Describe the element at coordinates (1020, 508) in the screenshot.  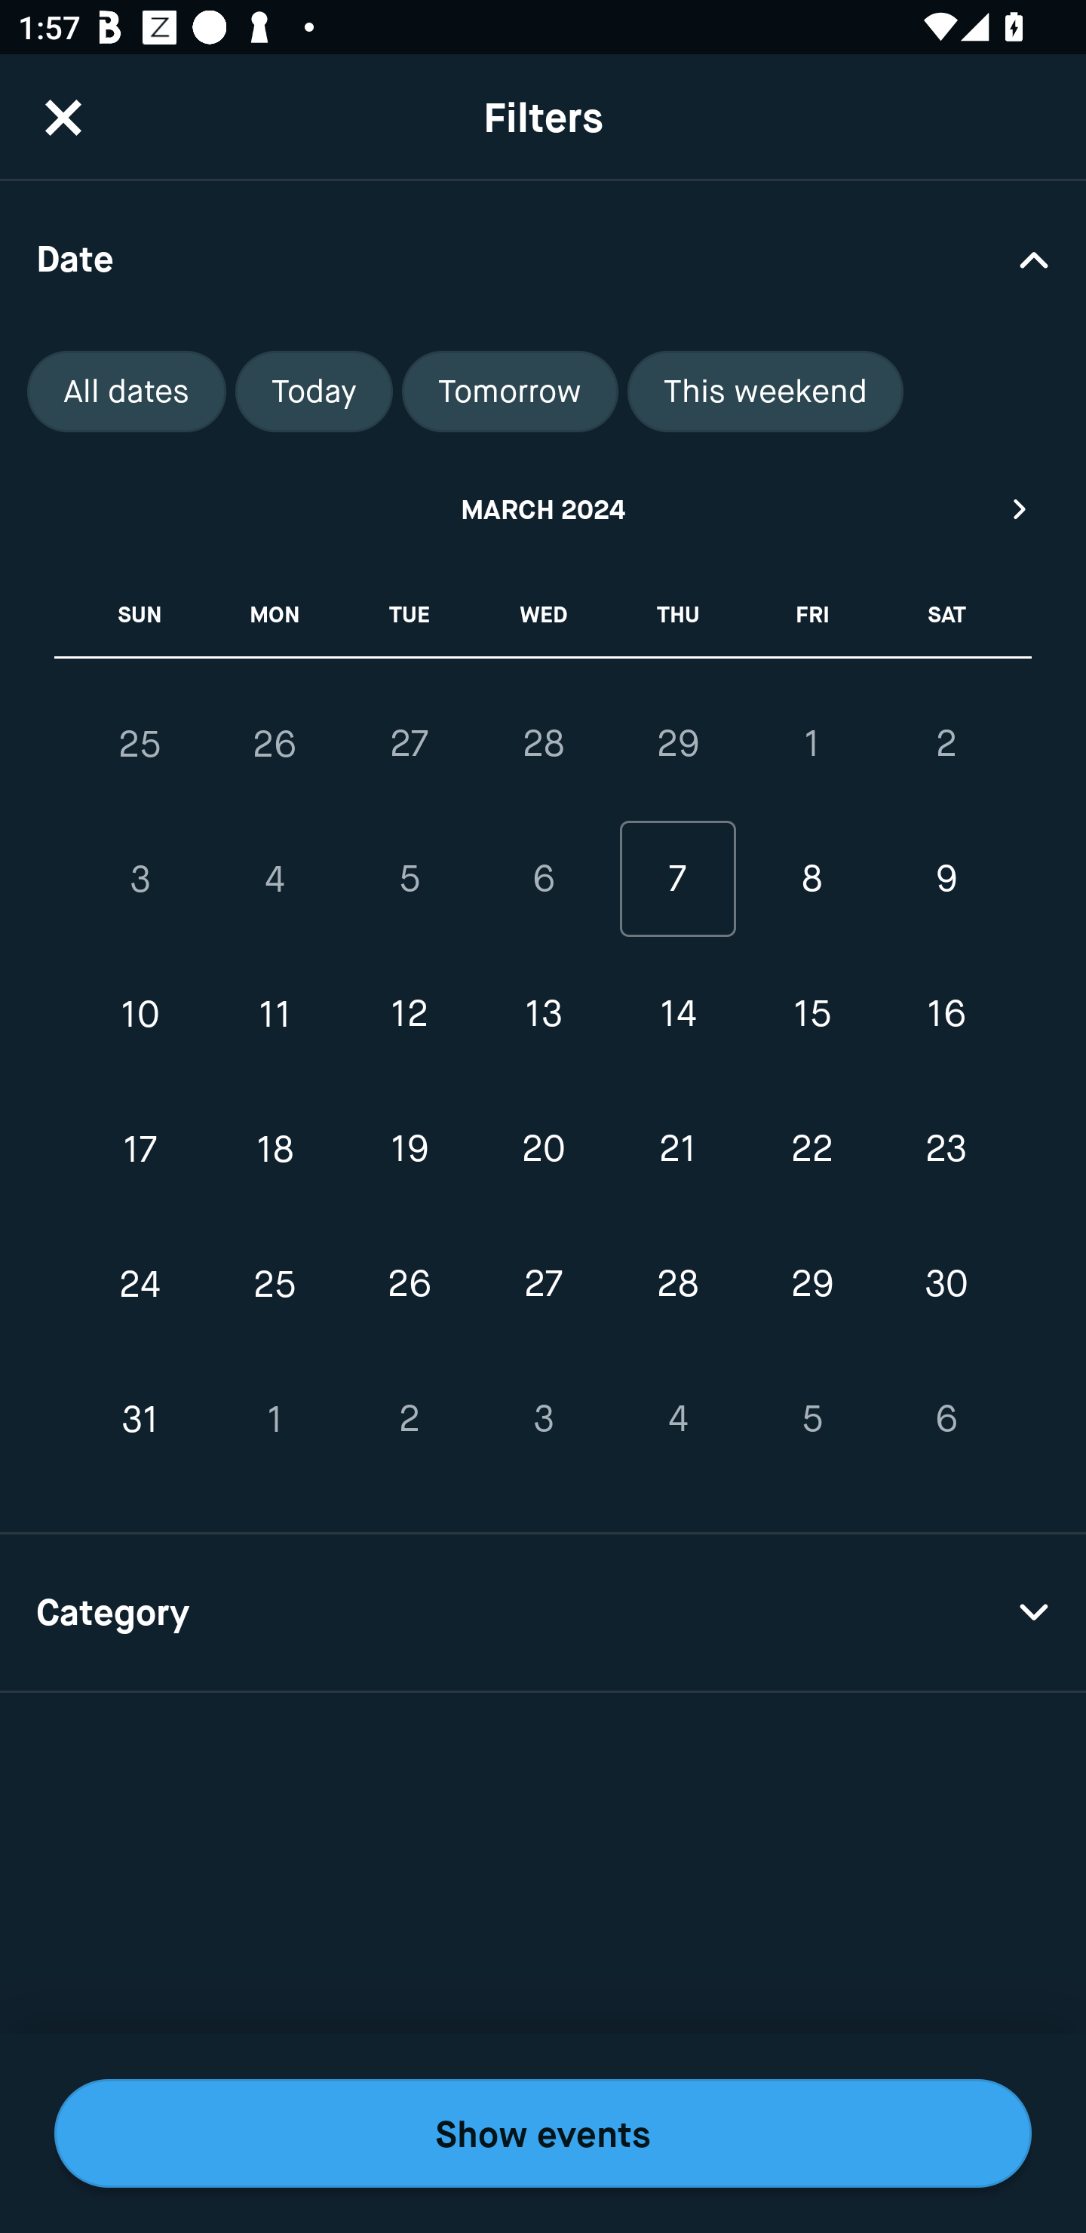
I see `Next` at that location.